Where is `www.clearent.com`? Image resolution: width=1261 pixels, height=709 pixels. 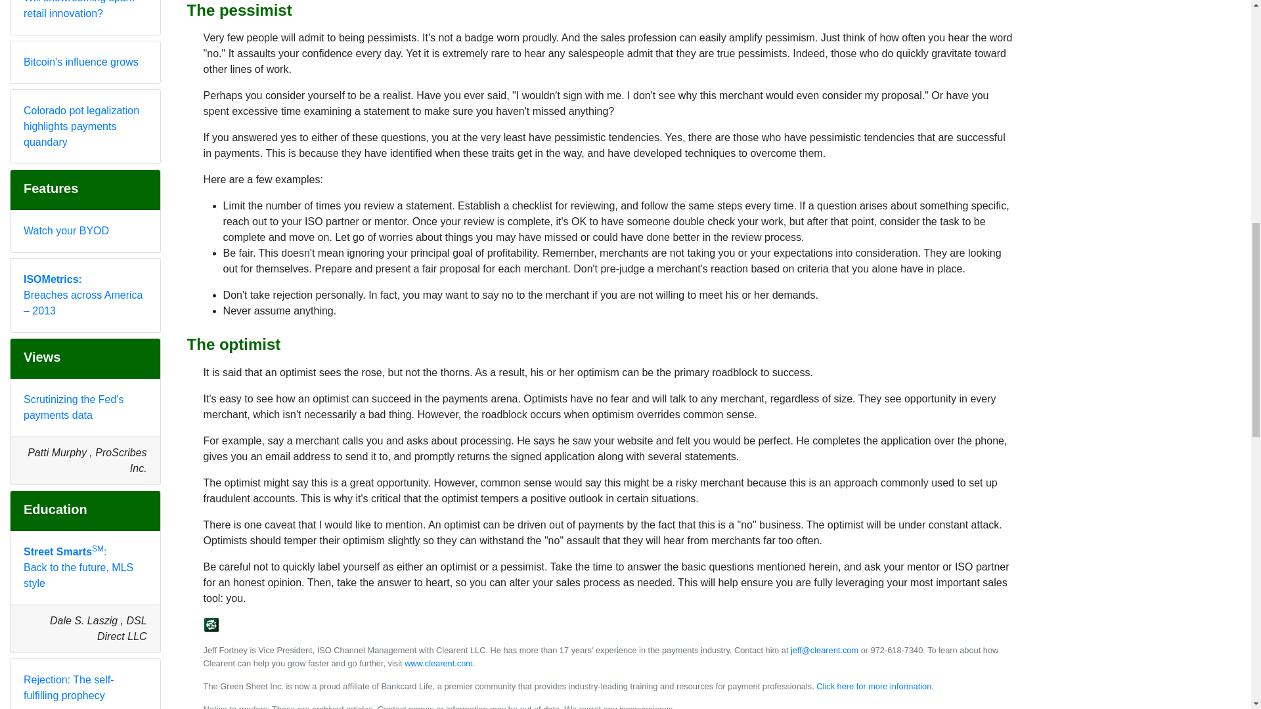
www.clearent.com is located at coordinates (439, 663).